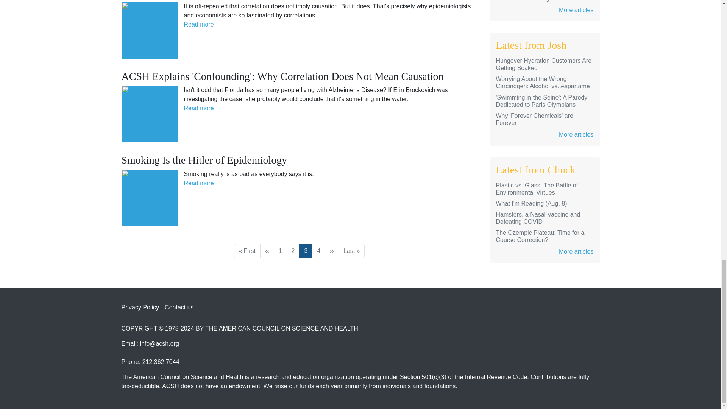  Describe the element at coordinates (318, 251) in the screenshot. I see `Go to page 4` at that location.